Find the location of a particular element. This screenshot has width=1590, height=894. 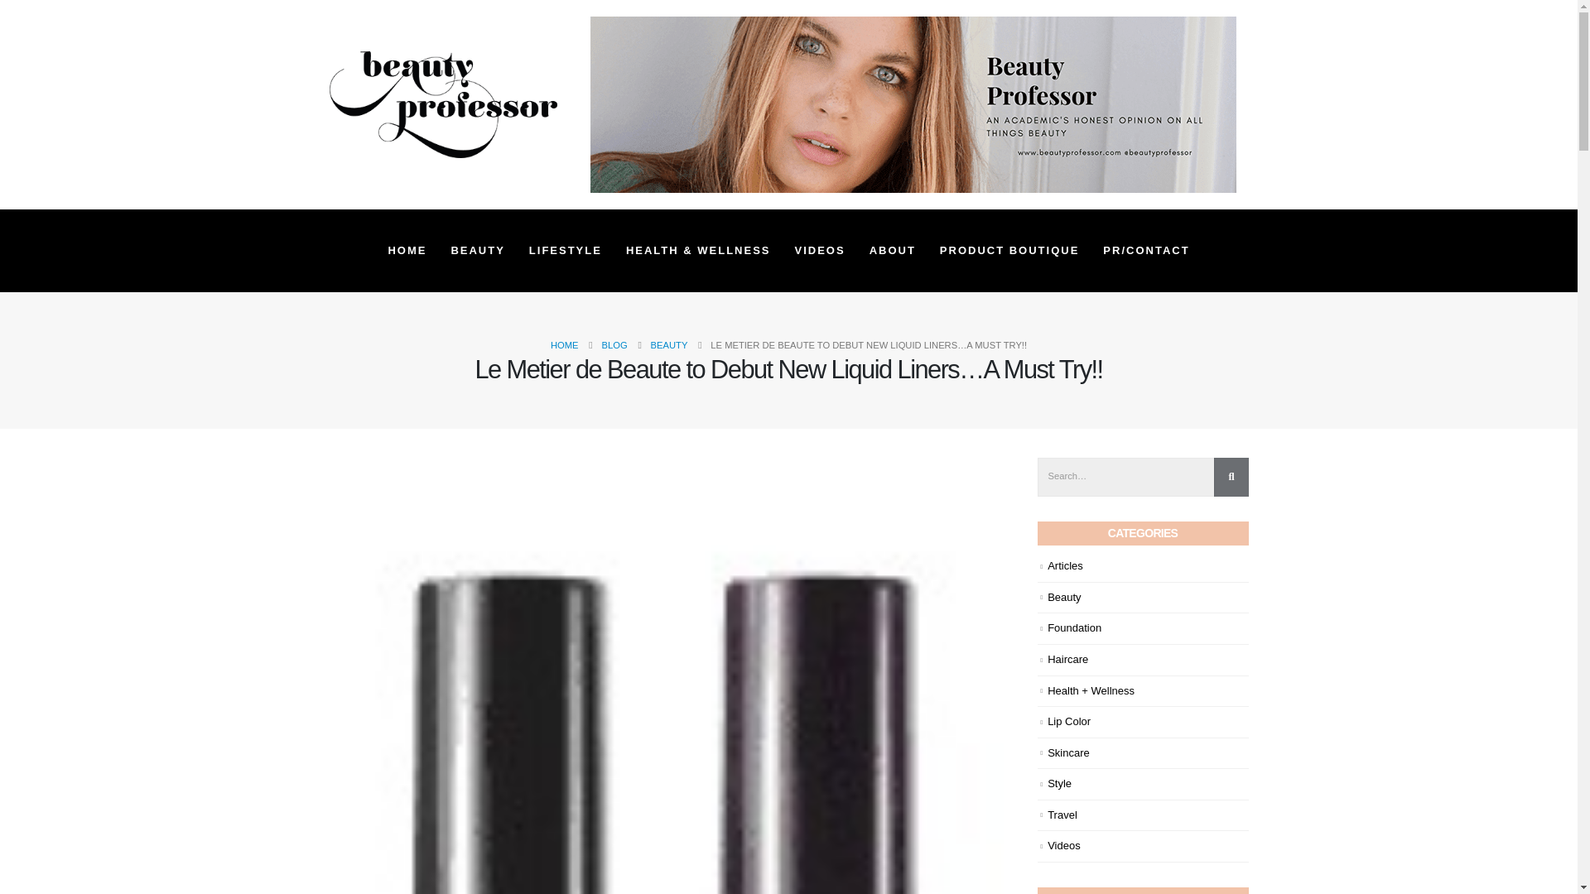

Go to Home Page is located at coordinates (564, 344).